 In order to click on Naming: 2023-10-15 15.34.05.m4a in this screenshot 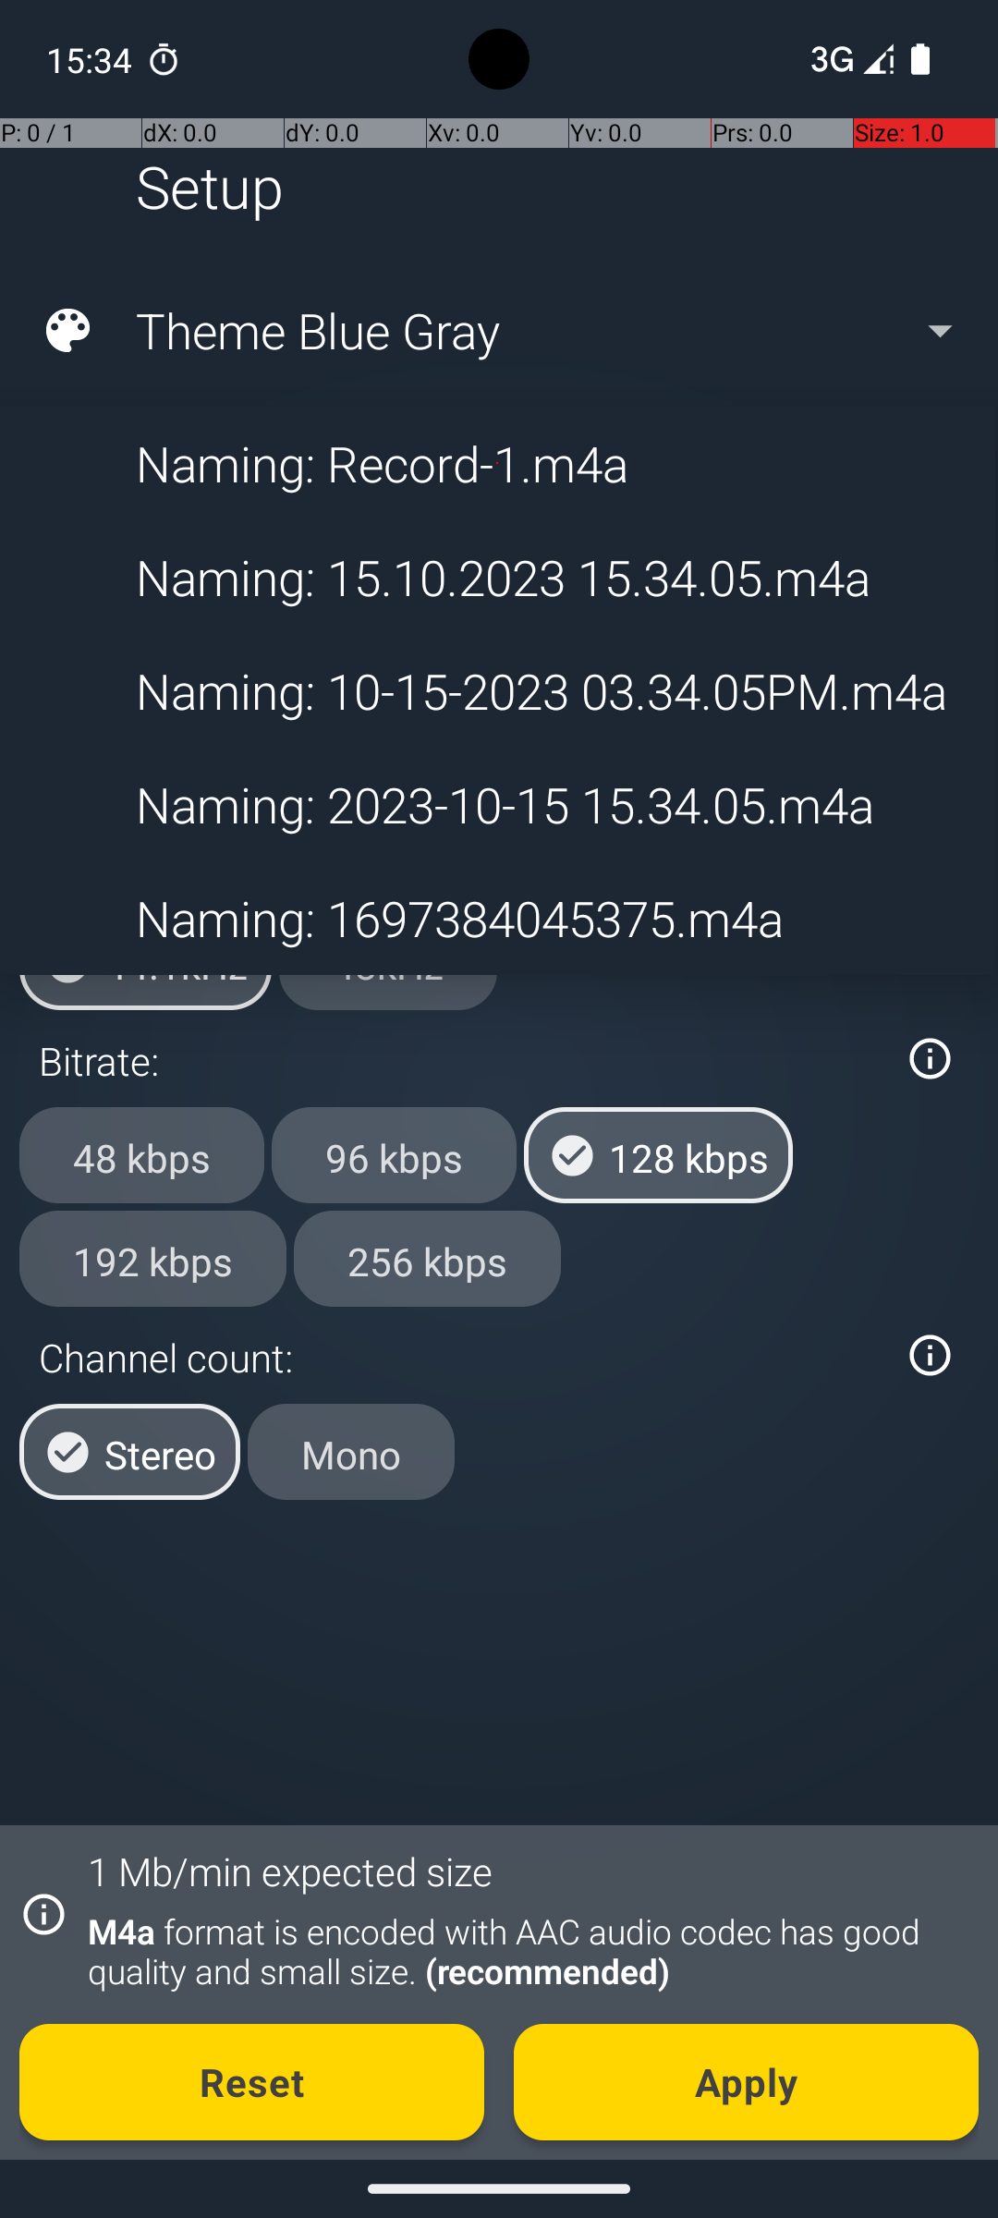, I will do `click(497, 804)`.